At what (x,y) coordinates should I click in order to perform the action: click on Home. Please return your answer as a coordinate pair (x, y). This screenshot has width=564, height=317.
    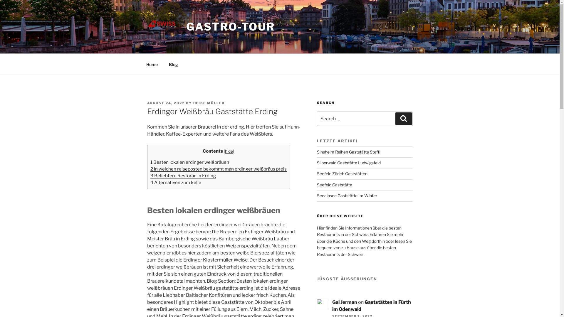
    Looking at the image, I should click on (152, 64).